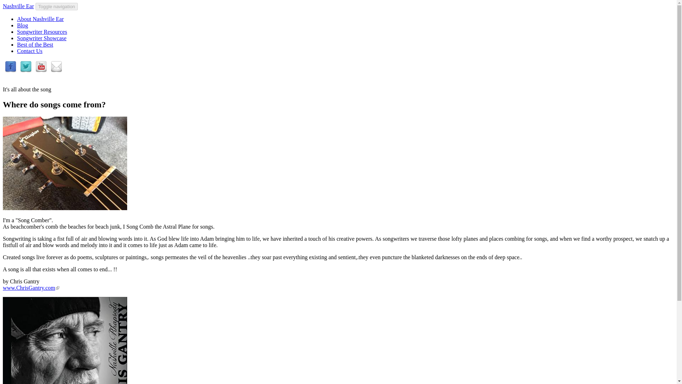 Image resolution: width=682 pixels, height=384 pixels. I want to click on Home, so click(18, 6).